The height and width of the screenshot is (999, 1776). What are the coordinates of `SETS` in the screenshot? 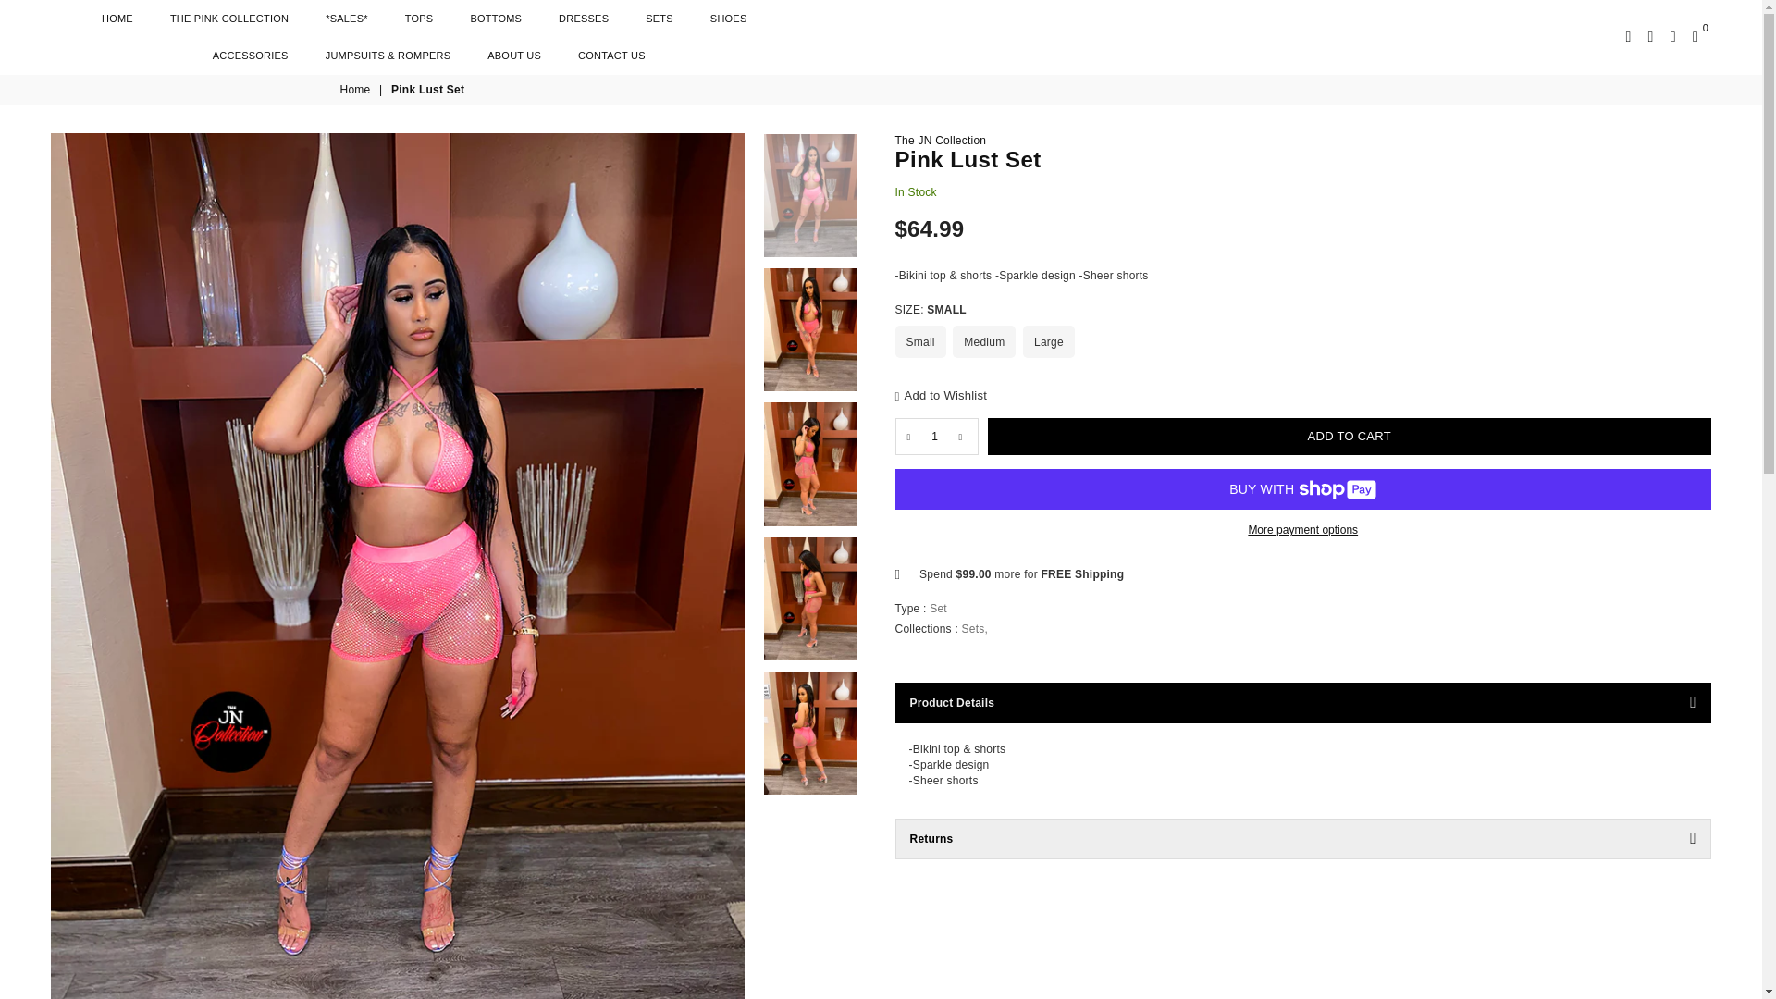 It's located at (660, 18).